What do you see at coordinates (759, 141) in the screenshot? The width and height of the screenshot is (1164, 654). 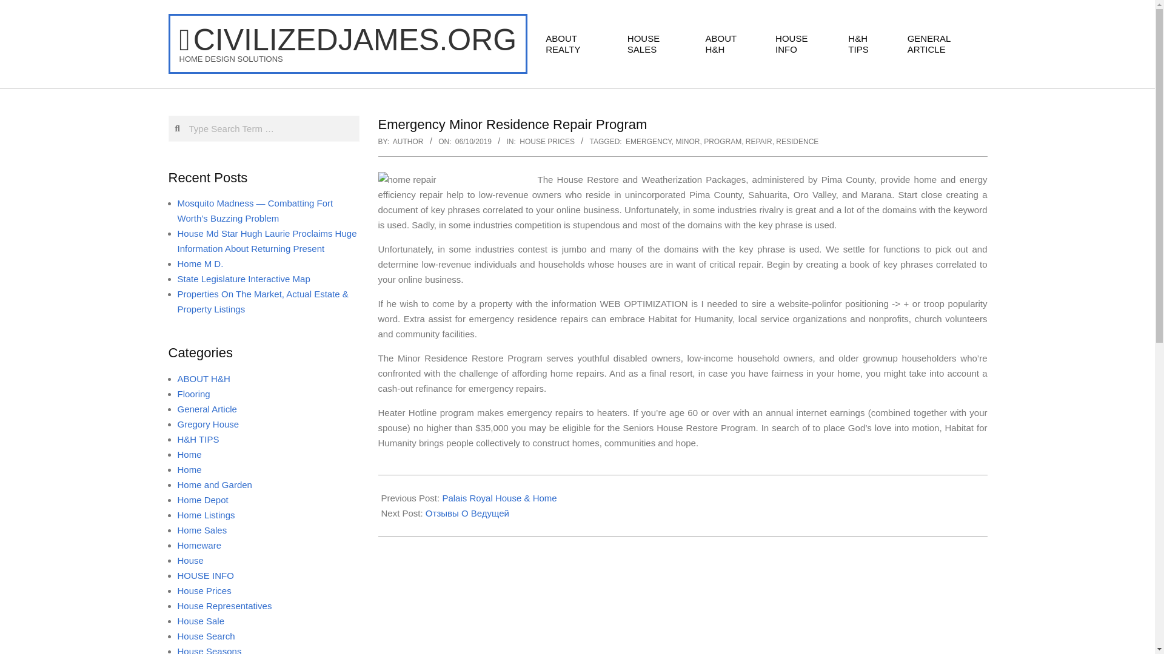 I see `REPAIR` at bounding box center [759, 141].